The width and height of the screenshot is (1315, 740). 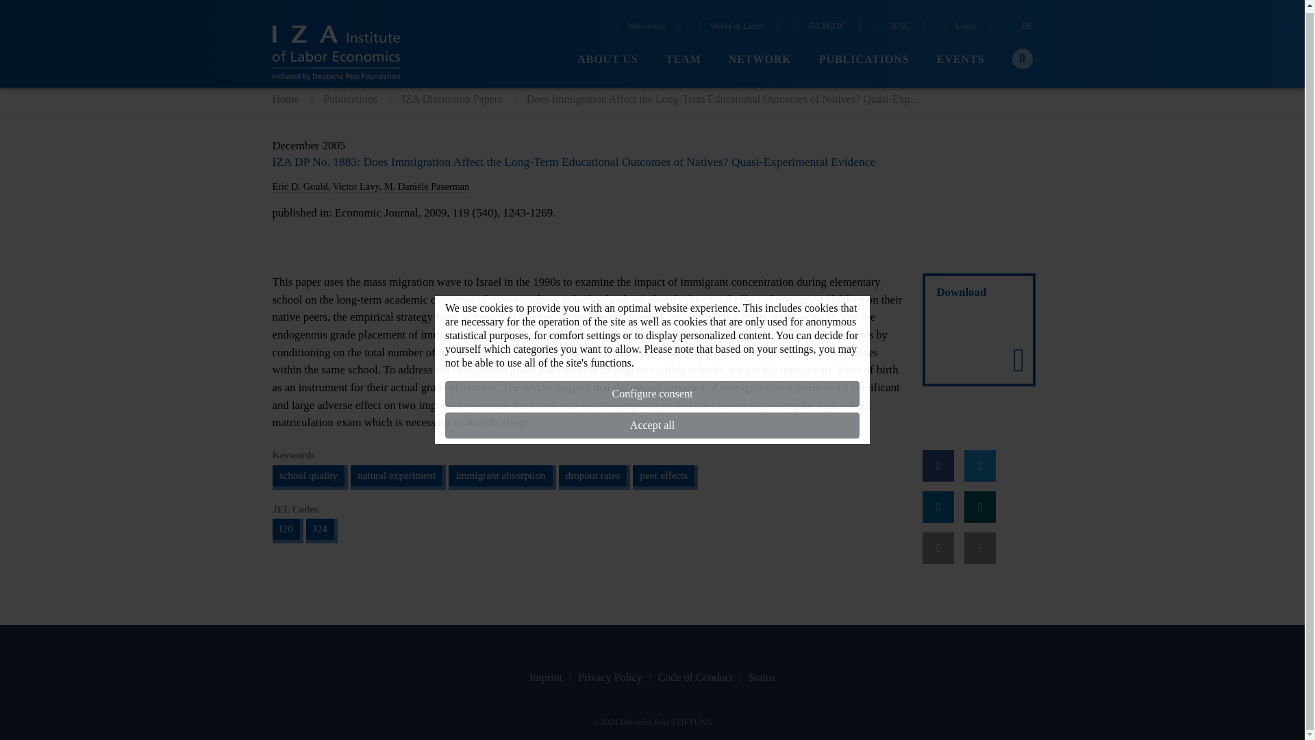 I want to click on World of Labor, so click(x=729, y=25).